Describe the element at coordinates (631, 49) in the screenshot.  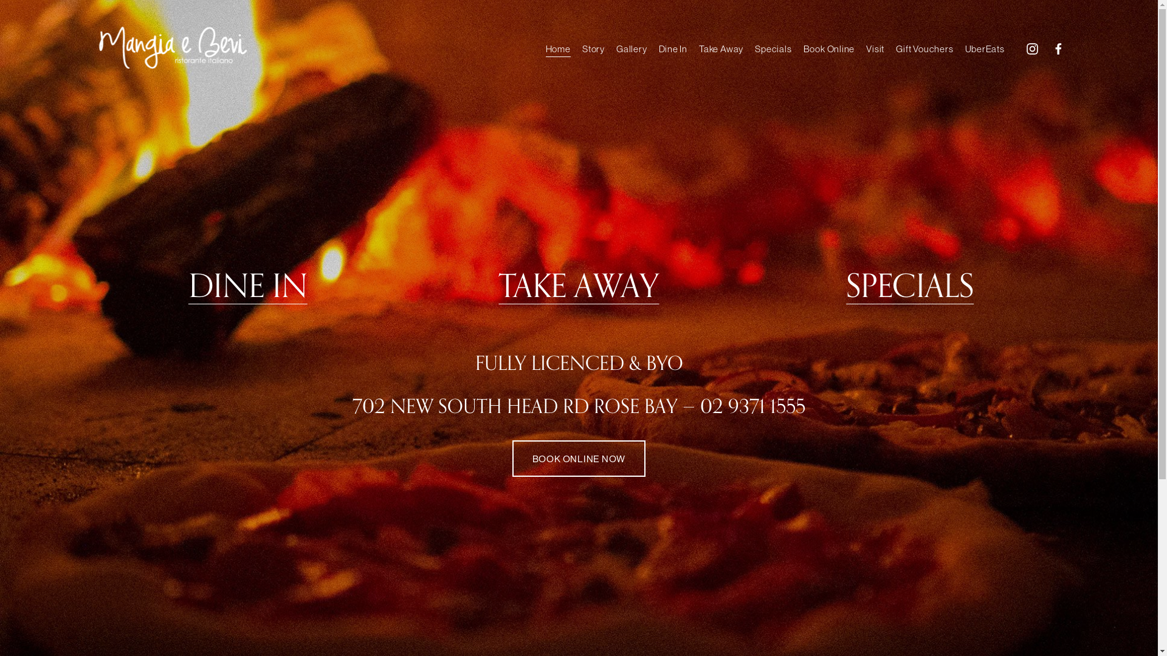
I see `Gallery` at that location.